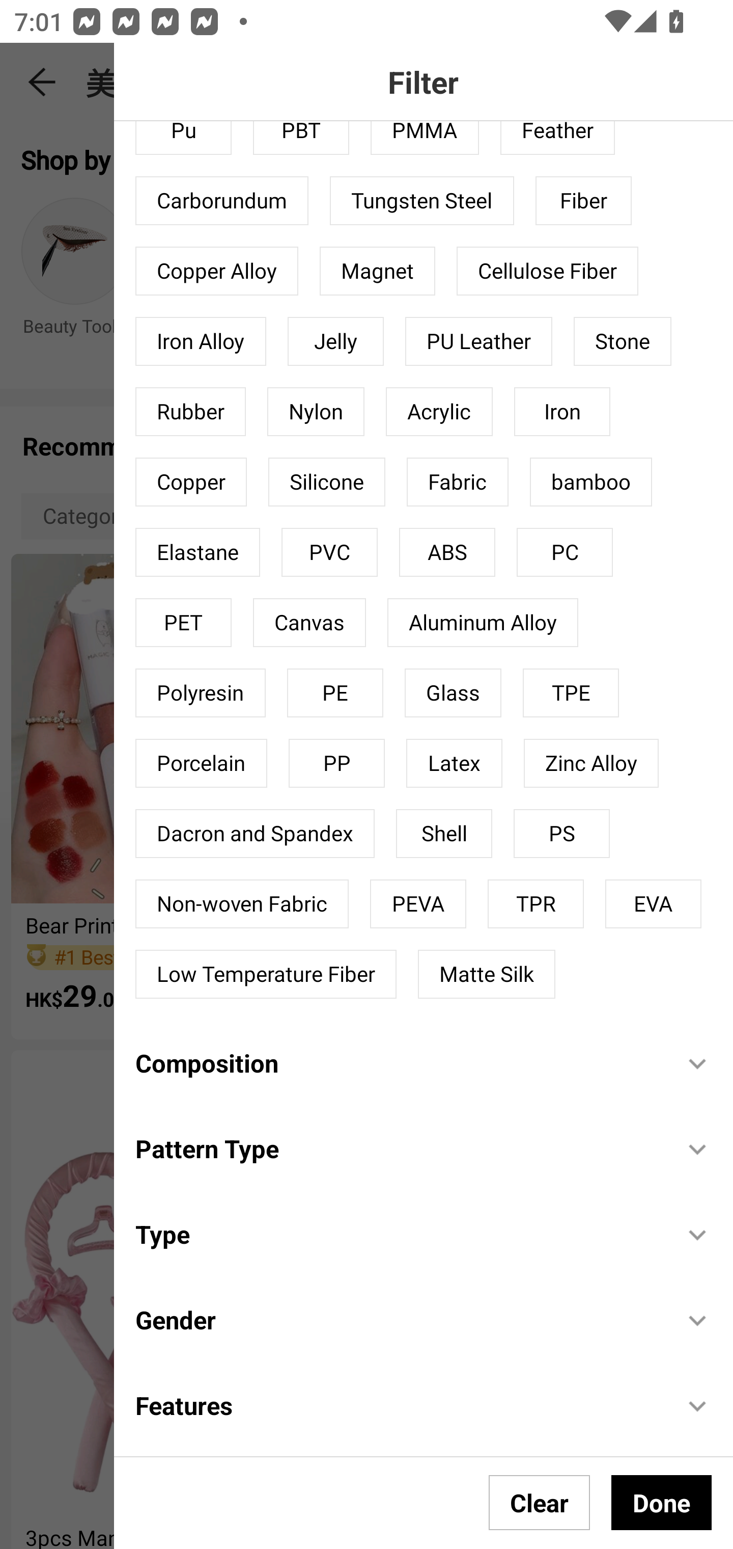  What do you see at coordinates (453, 693) in the screenshot?
I see `Glass` at bounding box center [453, 693].